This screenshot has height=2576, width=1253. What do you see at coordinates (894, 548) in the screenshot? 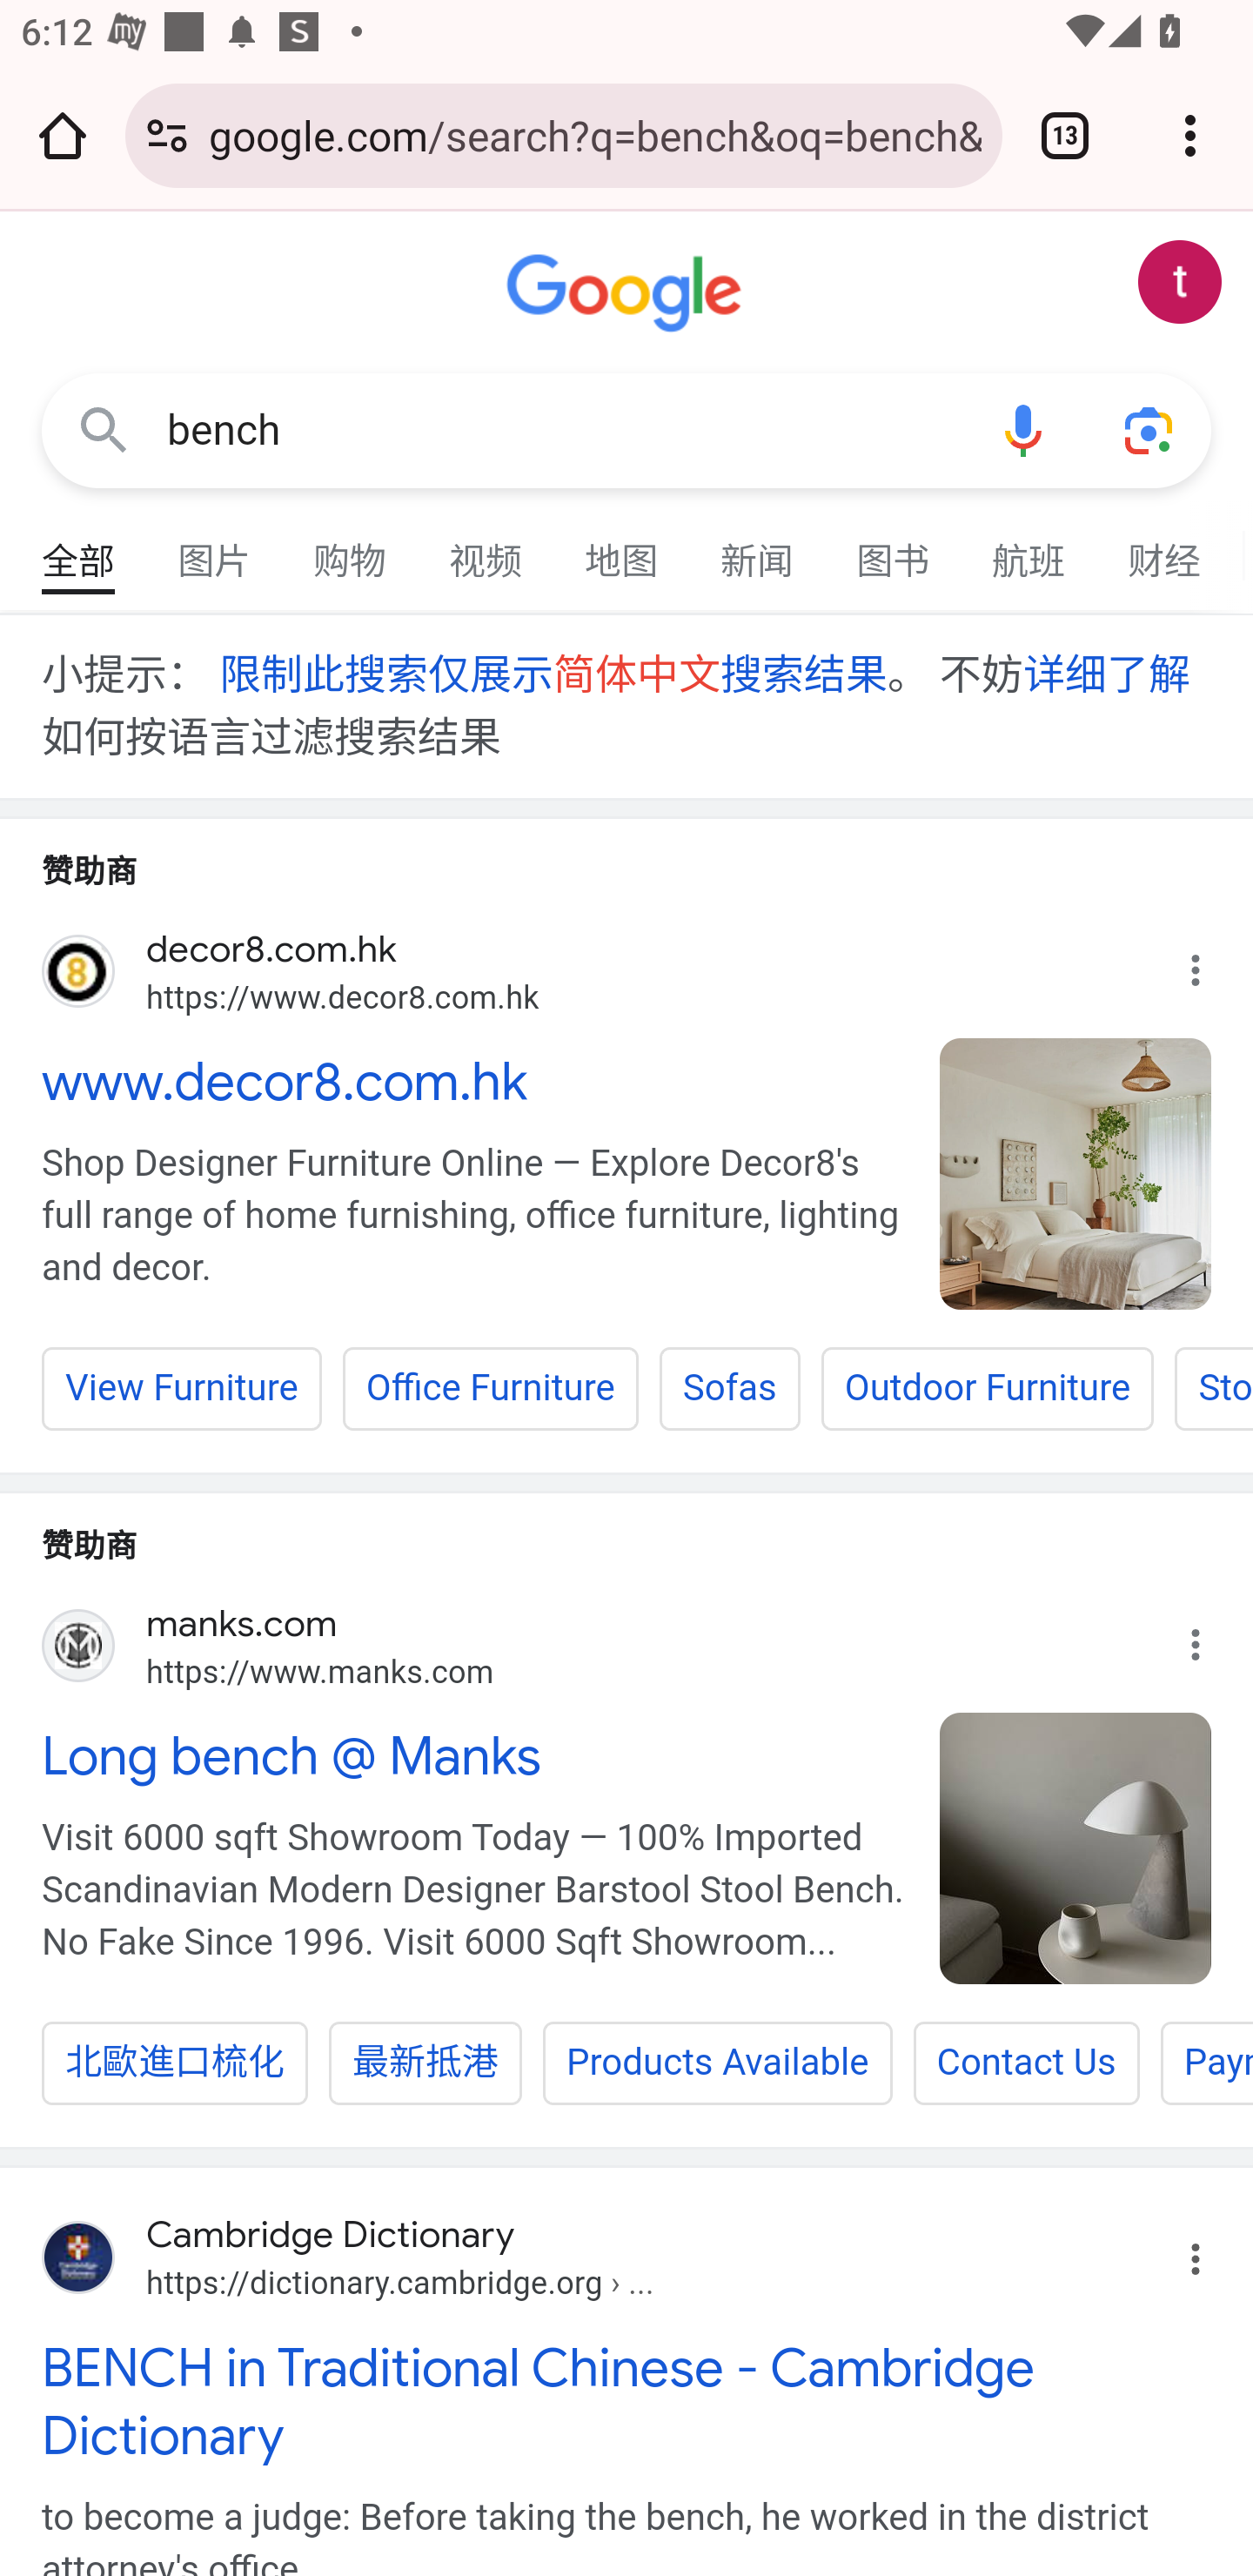
I see `图书` at bounding box center [894, 548].